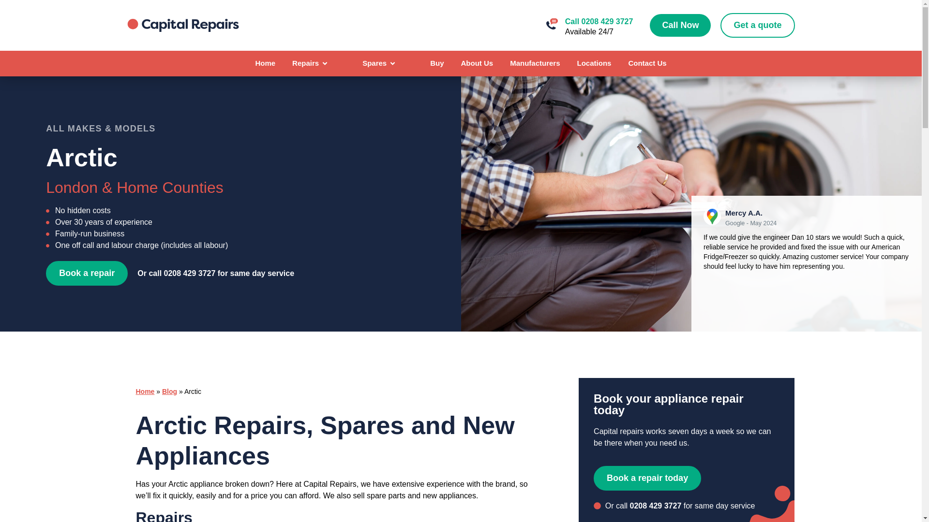  What do you see at coordinates (680, 25) in the screenshot?
I see `Call Now` at bounding box center [680, 25].